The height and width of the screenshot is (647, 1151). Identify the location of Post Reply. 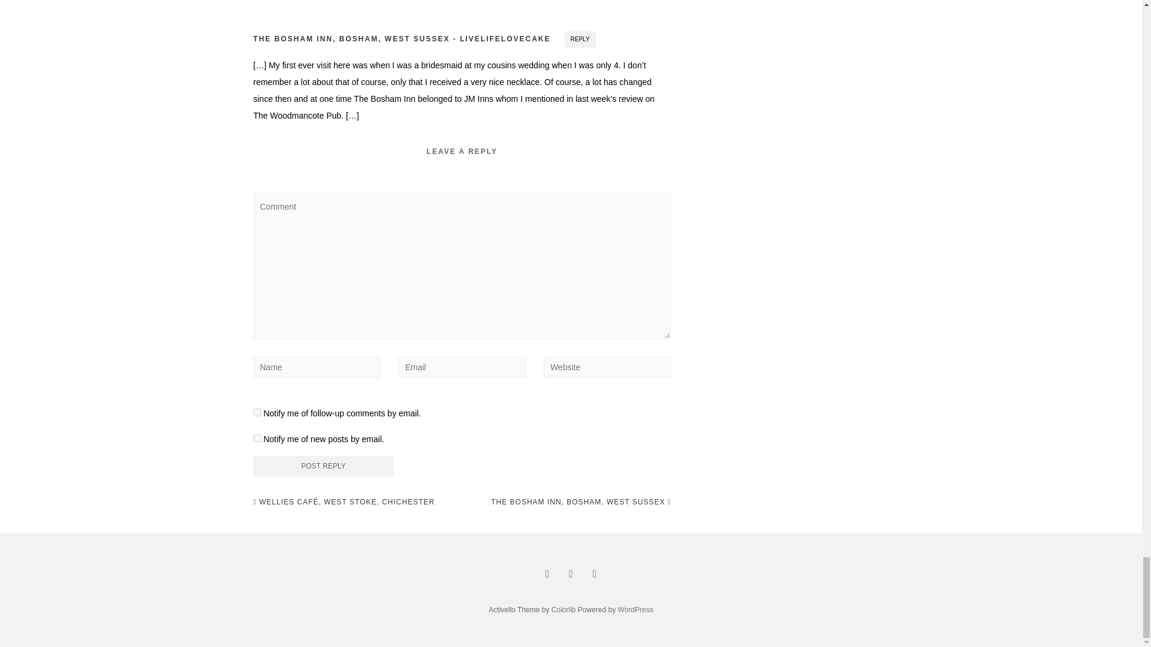
(323, 466).